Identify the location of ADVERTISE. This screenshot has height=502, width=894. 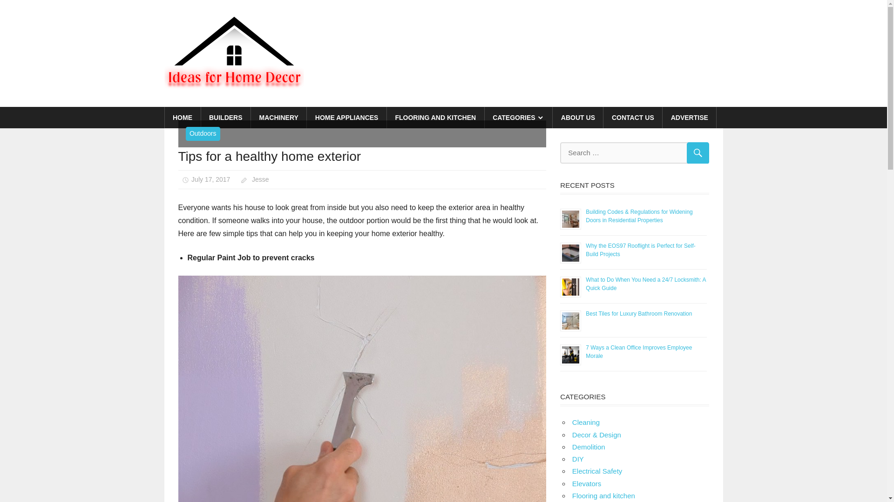
(689, 118).